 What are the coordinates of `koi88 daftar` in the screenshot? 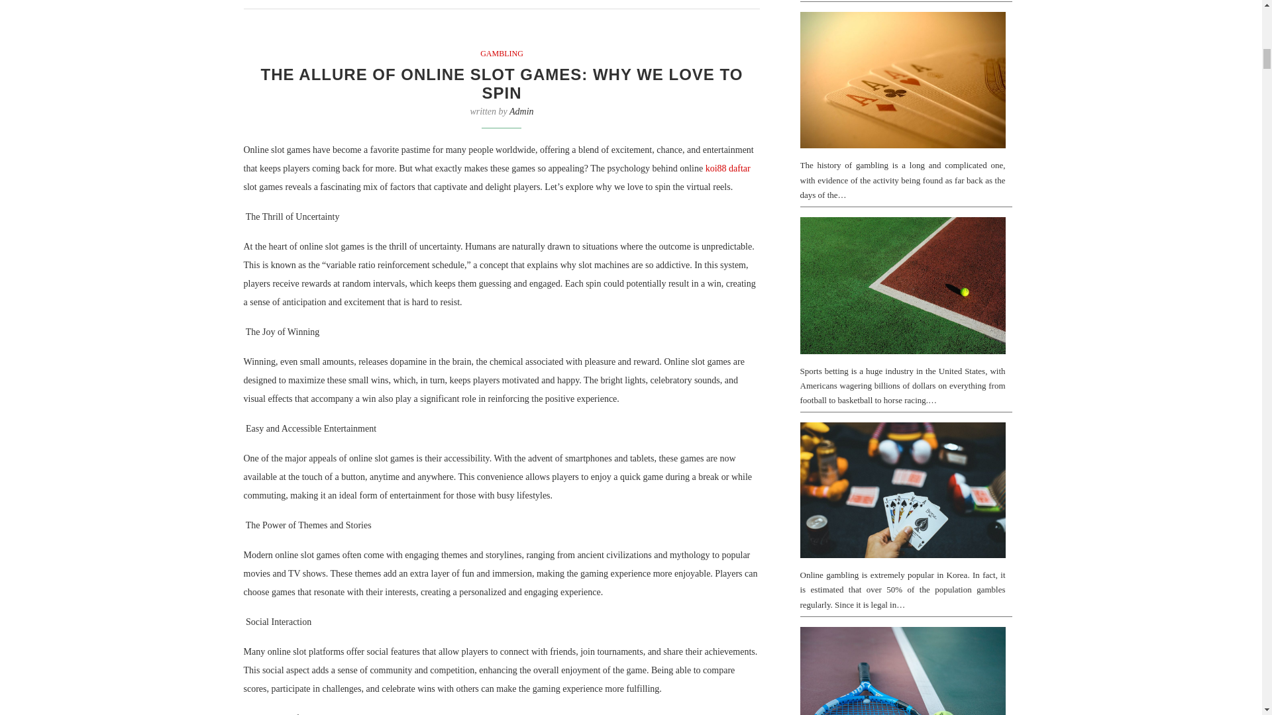 It's located at (727, 168).